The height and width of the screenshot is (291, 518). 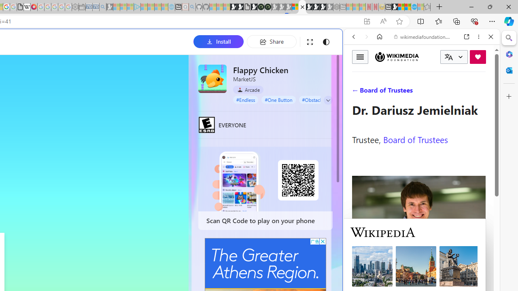 What do you see at coordinates (328, 100) in the screenshot?
I see `Class: expand-arrow neutral` at bounding box center [328, 100].